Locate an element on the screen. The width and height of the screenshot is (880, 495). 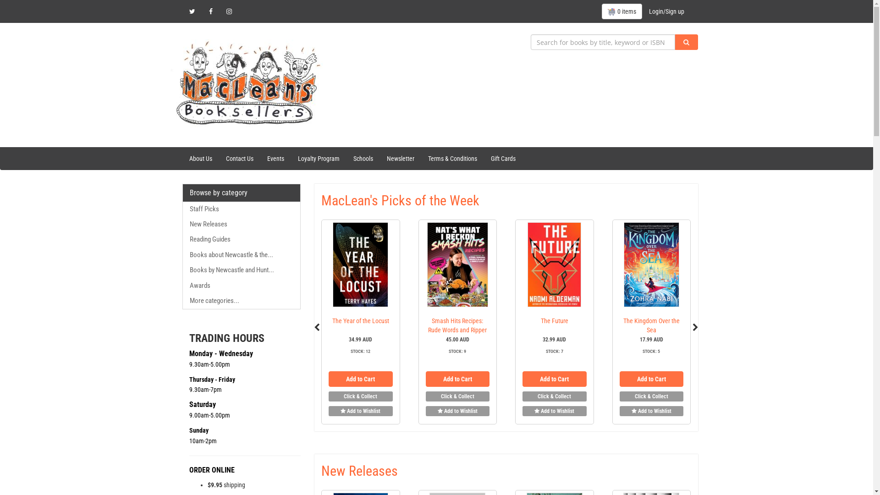
Click & Collect is located at coordinates (652, 396).